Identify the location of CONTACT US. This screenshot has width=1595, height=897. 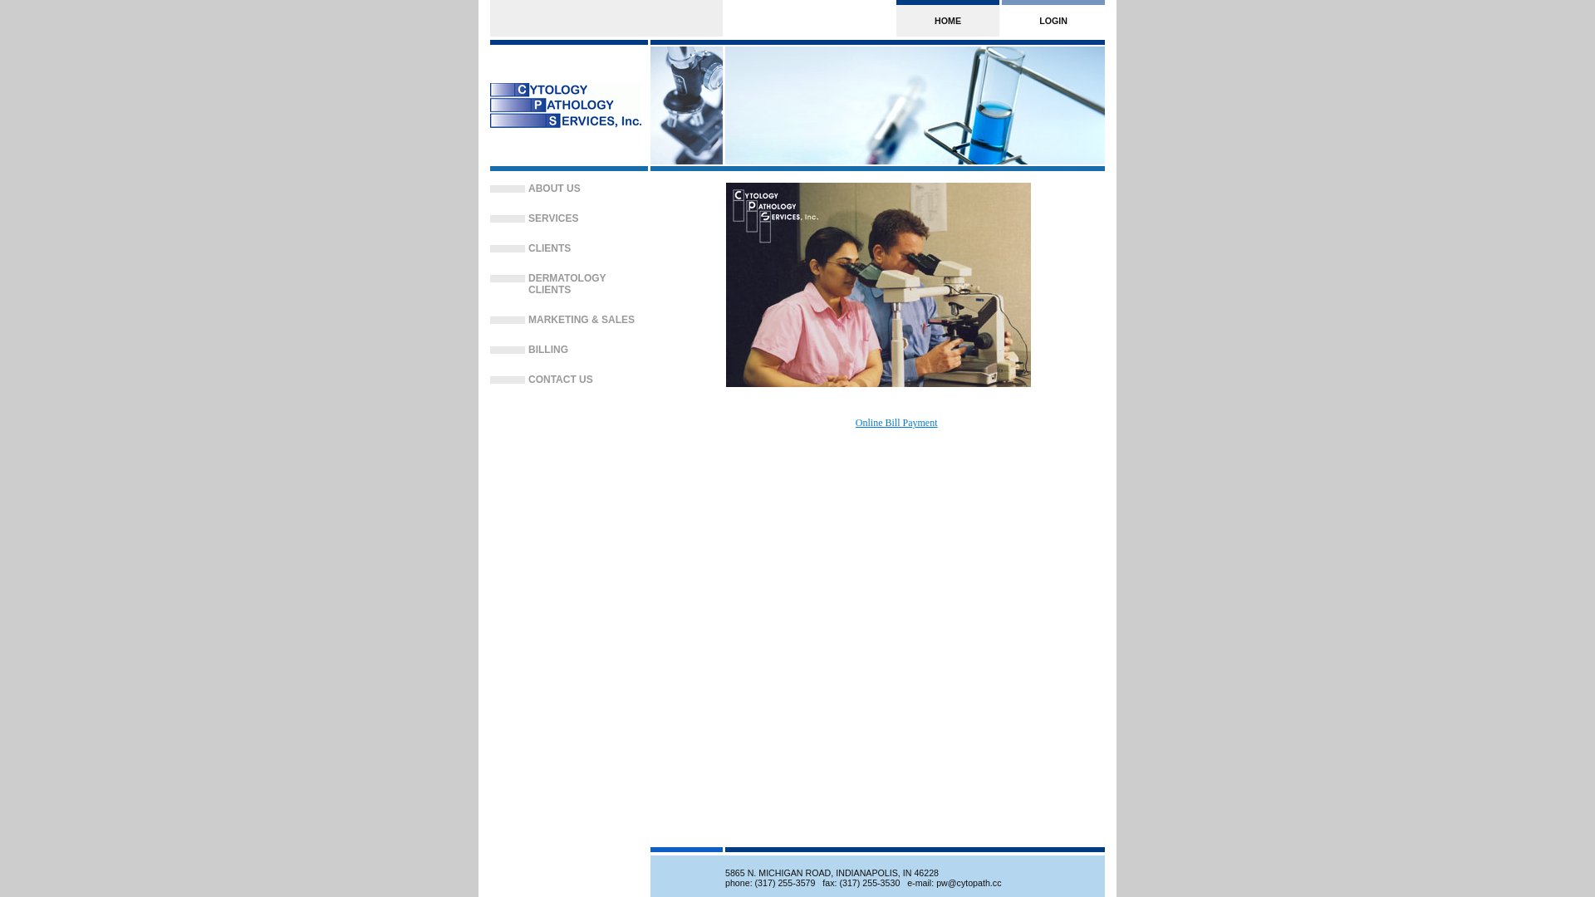
(588, 380).